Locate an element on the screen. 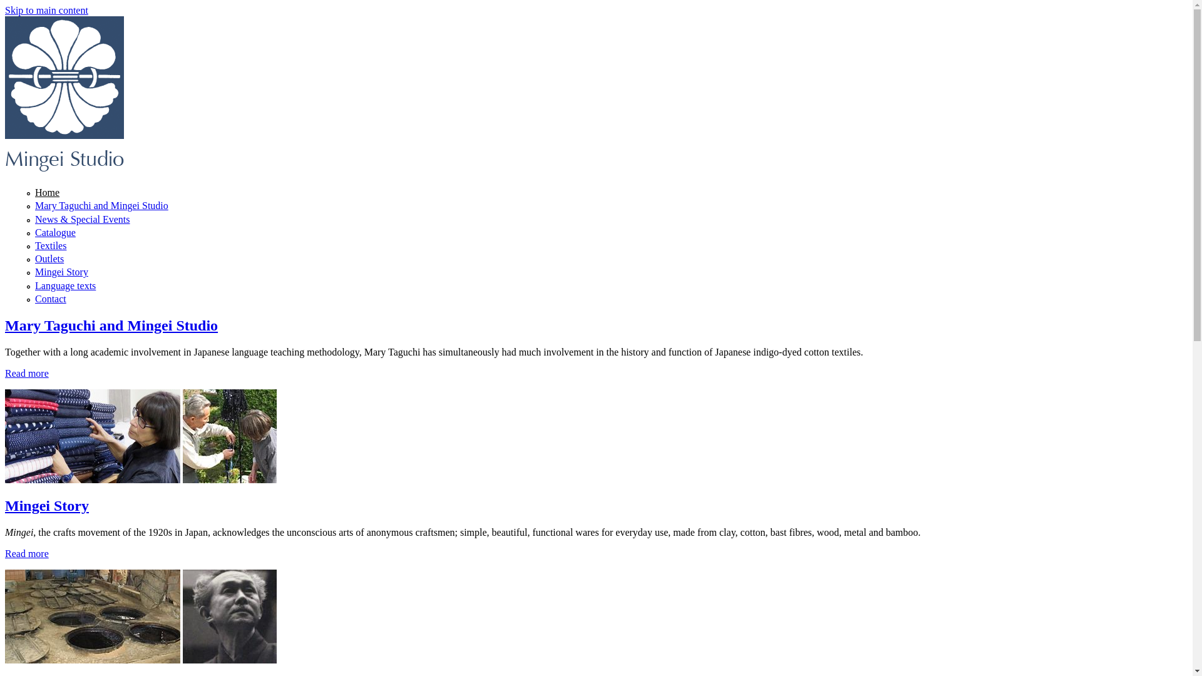 The image size is (1202, 676). Read more is located at coordinates (27, 373).